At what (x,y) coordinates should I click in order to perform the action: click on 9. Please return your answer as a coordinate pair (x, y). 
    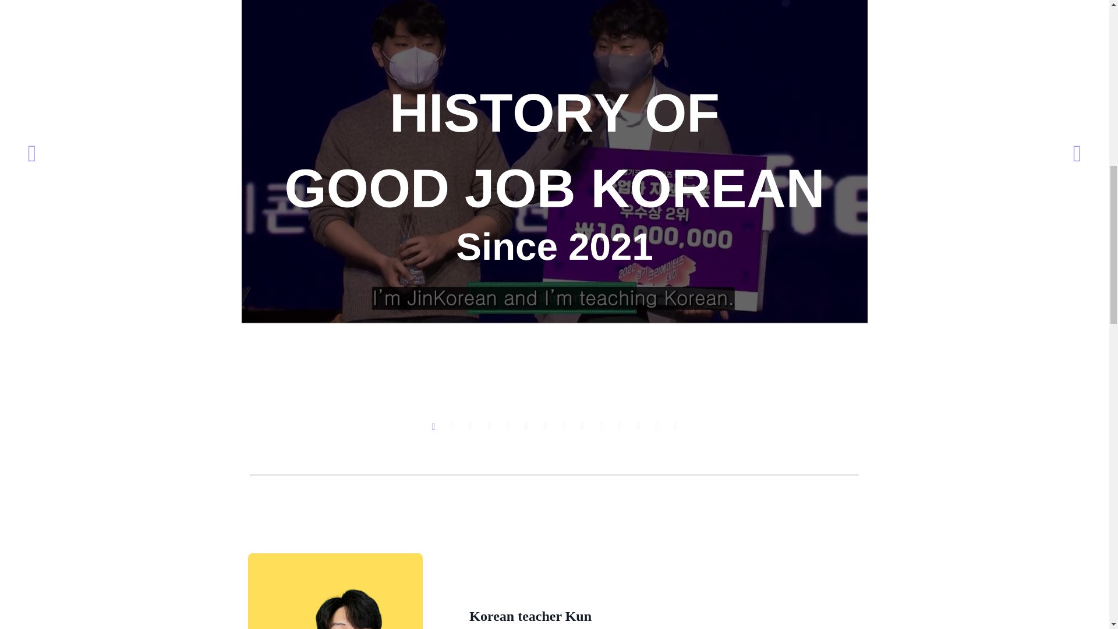
    Looking at the image, I should click on (582, 426).